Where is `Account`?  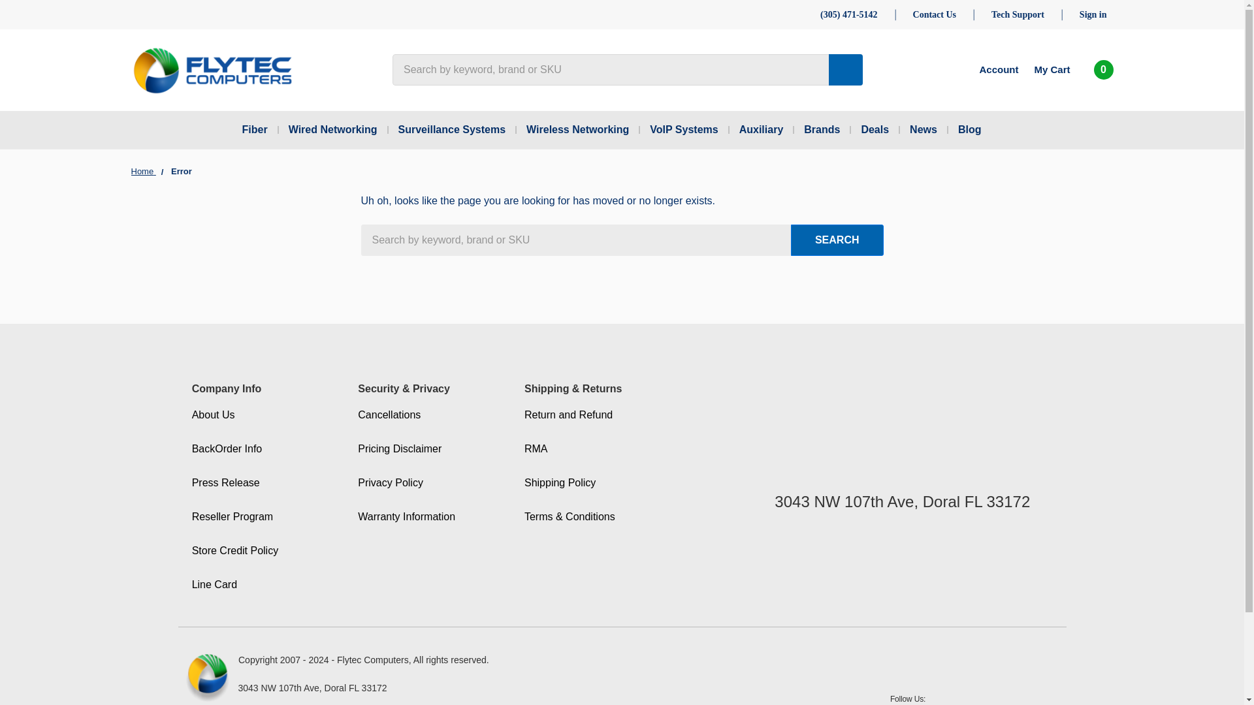 Account is located at coordinates (989, 69).